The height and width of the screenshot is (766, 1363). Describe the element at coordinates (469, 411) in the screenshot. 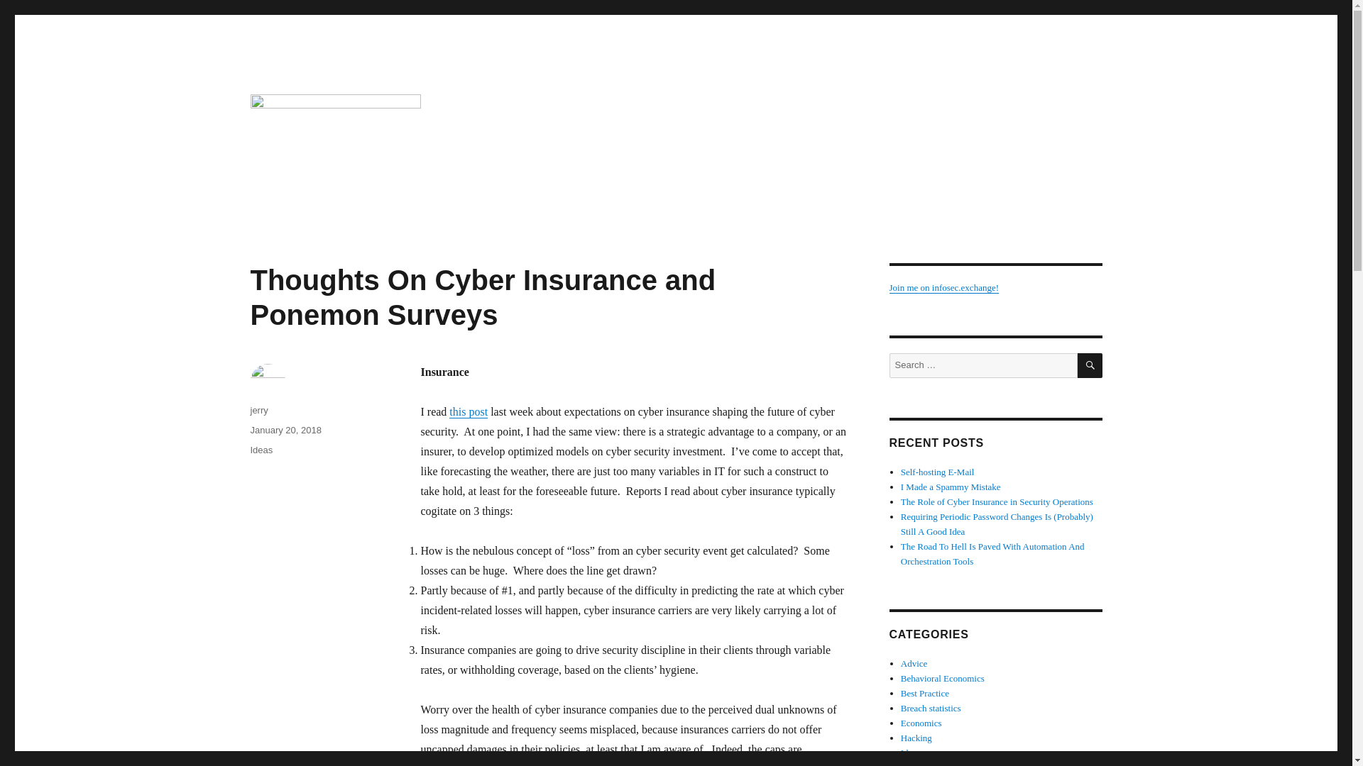

I see `this post` at that location.